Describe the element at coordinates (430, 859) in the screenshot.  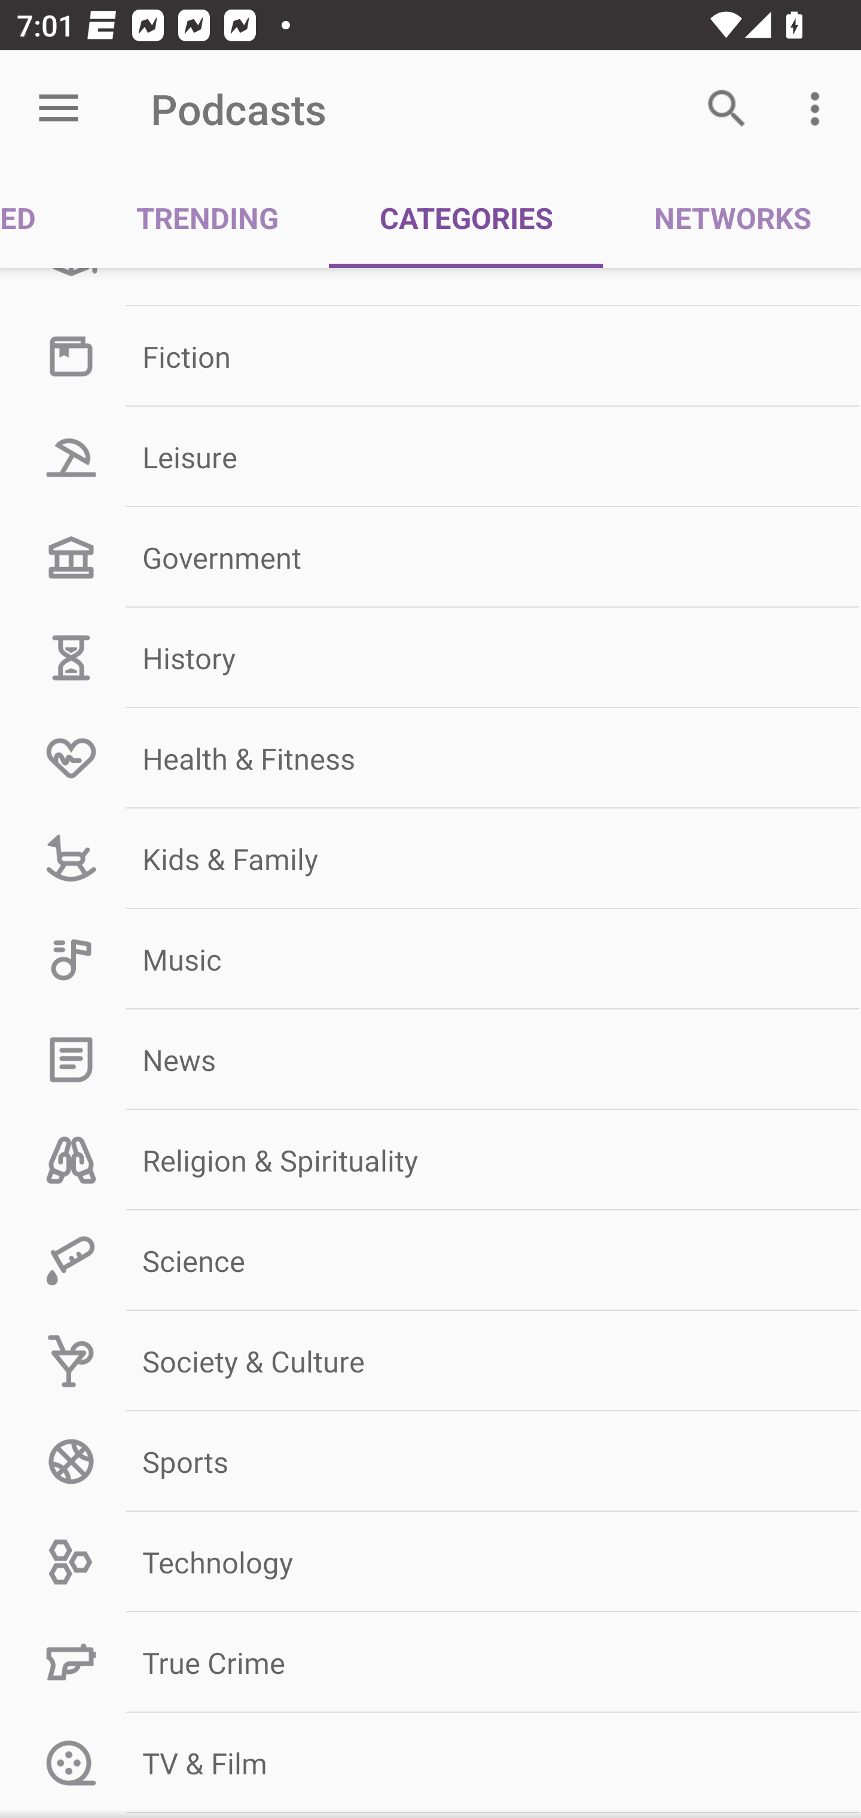
I see `Kids & Family` at that location.